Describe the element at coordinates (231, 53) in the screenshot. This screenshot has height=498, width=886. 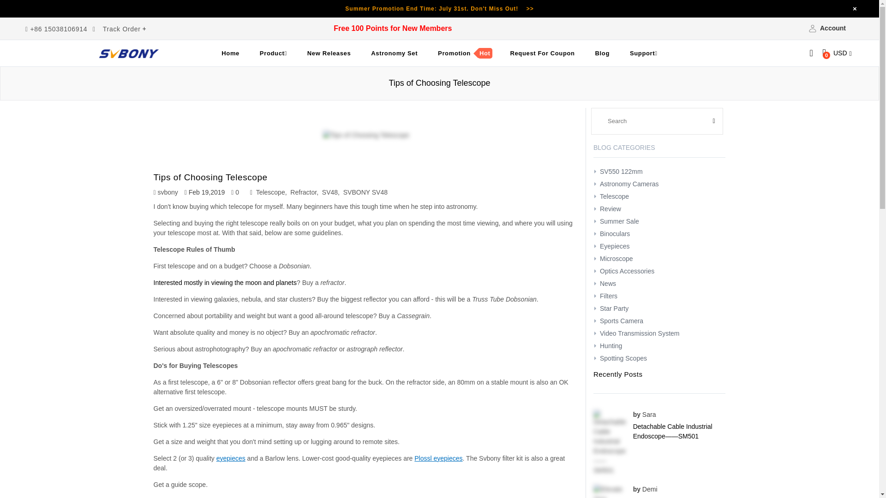
I see `Home` at that location.